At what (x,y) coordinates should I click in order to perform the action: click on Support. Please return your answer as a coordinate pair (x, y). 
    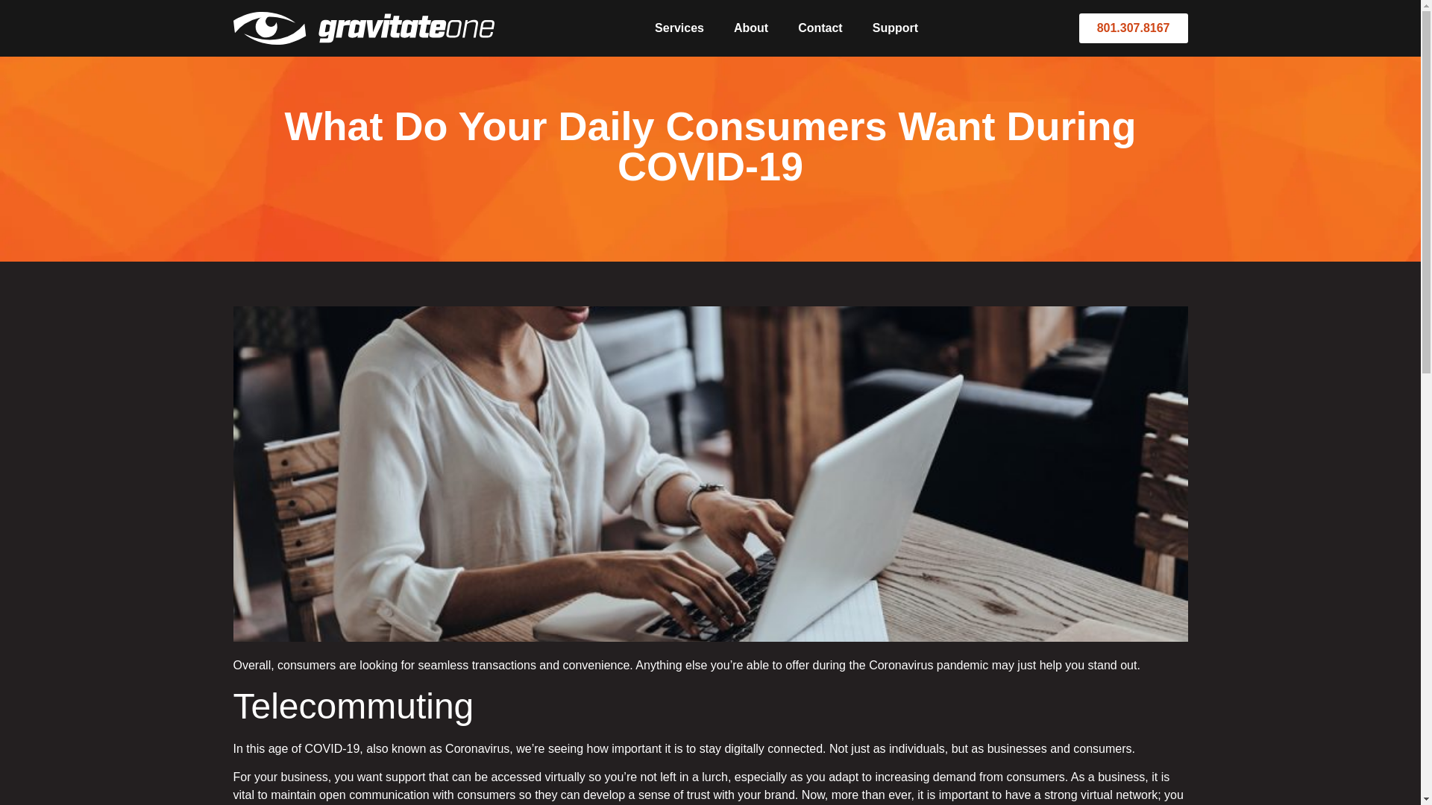
    Looking at the image, I should click on (895, 28).